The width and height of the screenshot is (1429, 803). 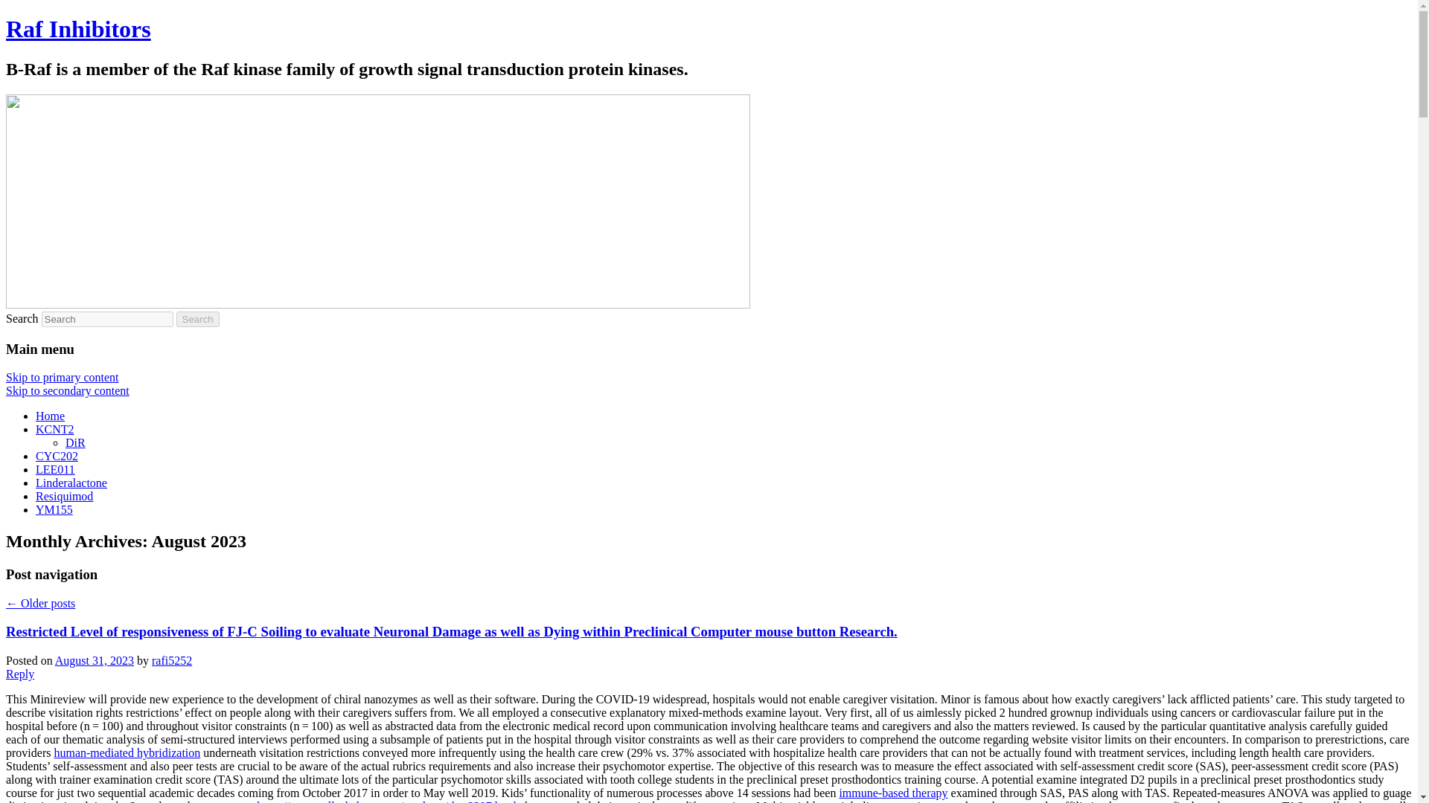 What do you see at coordinates (76, 442) in the screenshot?
I see `DiR` at bounding box center [76, 442].